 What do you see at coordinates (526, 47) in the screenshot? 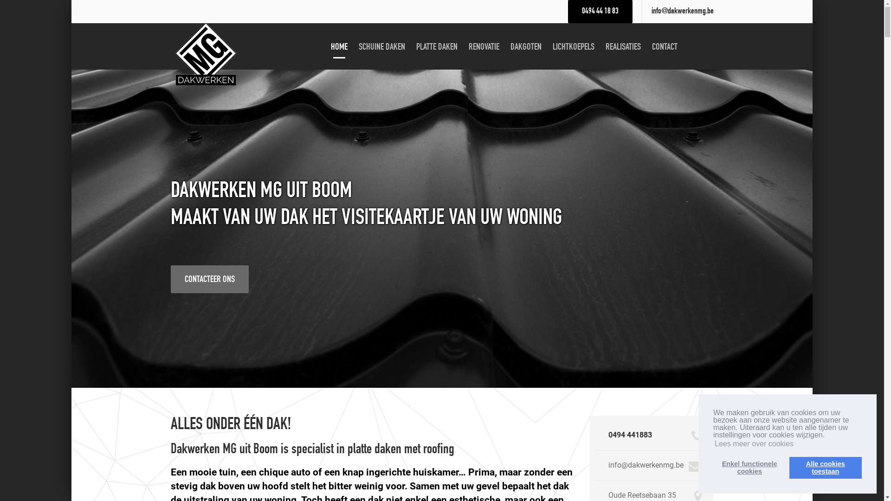
I see `DAKGOTEN` at bounding box center [526, 47].